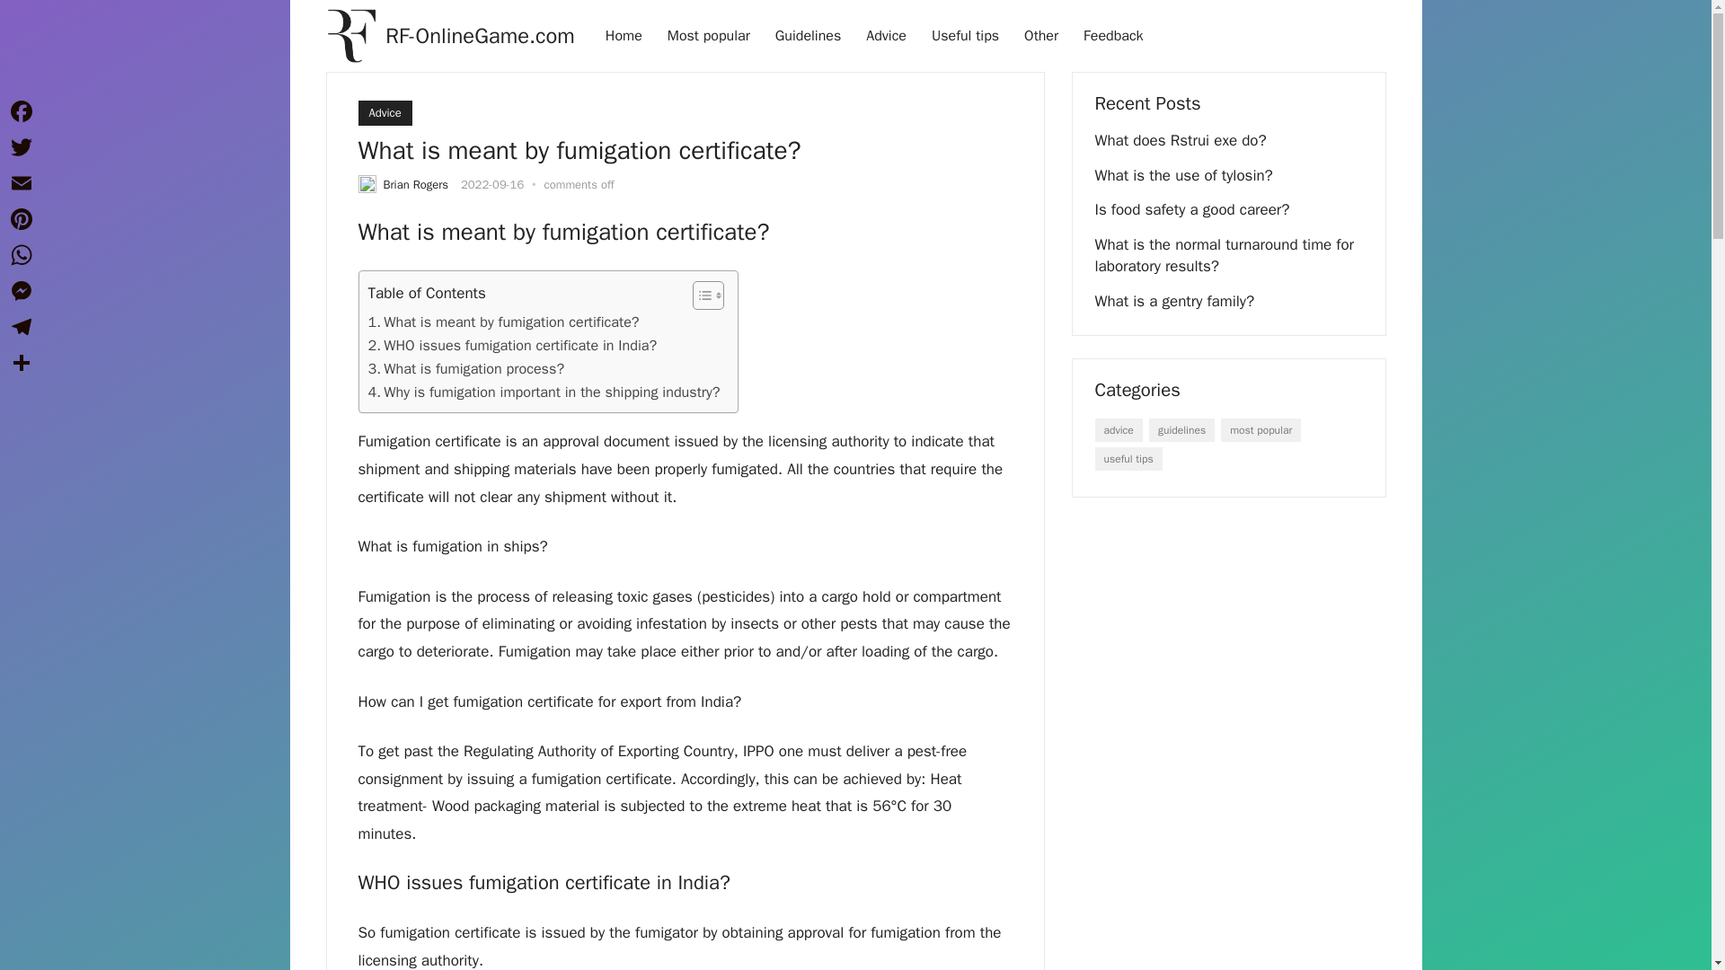 This screenshot has width=1725, height=970. I want to click on Why is fumigation important in the shipping industry?, so click(544, 392).